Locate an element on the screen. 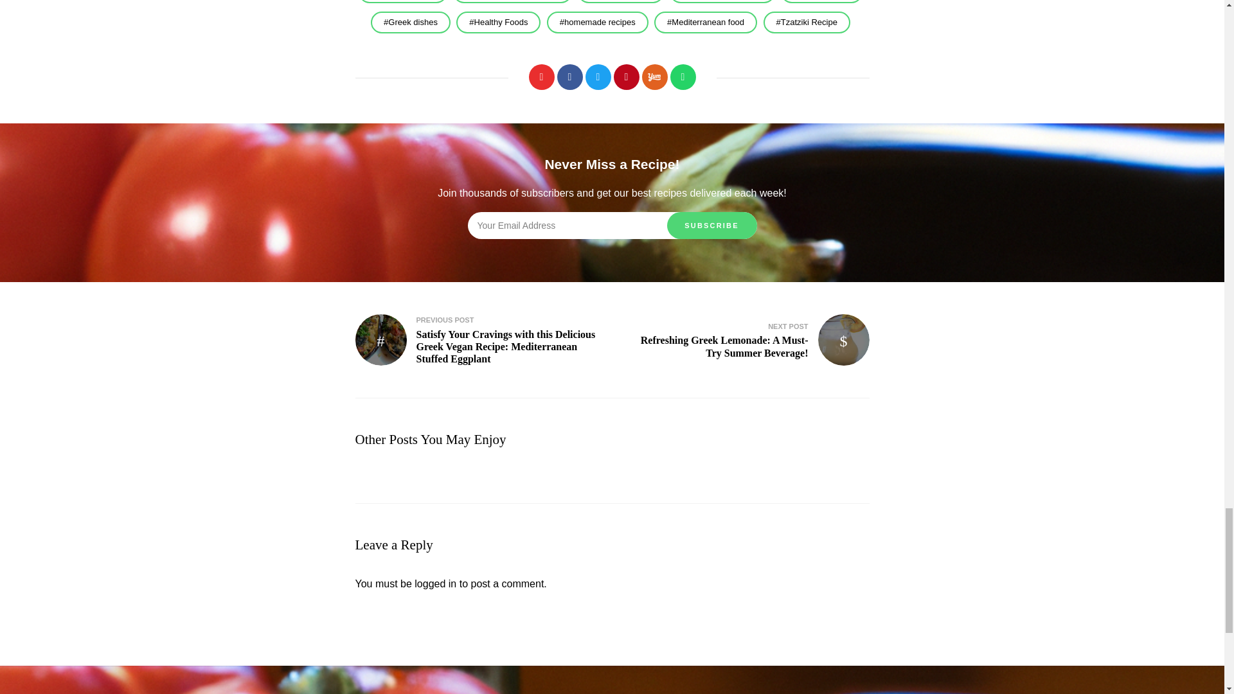 This screenshot has height=694, width=1234. Cooking Guide is located at coordinates (620, 1).